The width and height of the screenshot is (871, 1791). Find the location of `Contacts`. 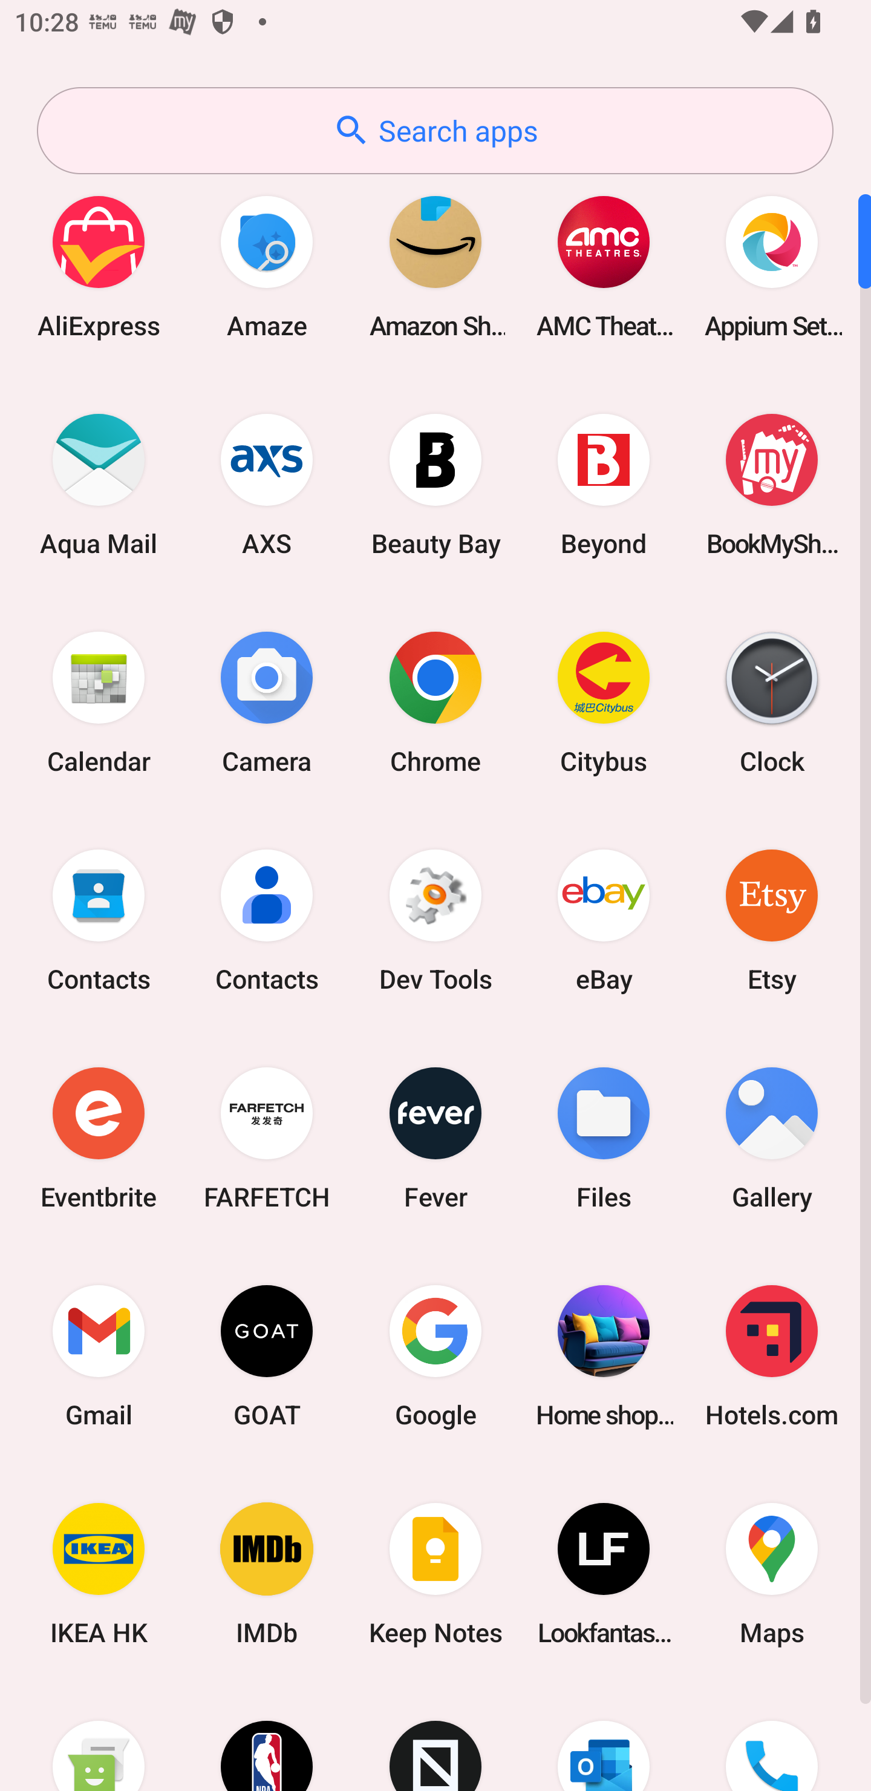

Contacts is located at coordinates (99, 920).